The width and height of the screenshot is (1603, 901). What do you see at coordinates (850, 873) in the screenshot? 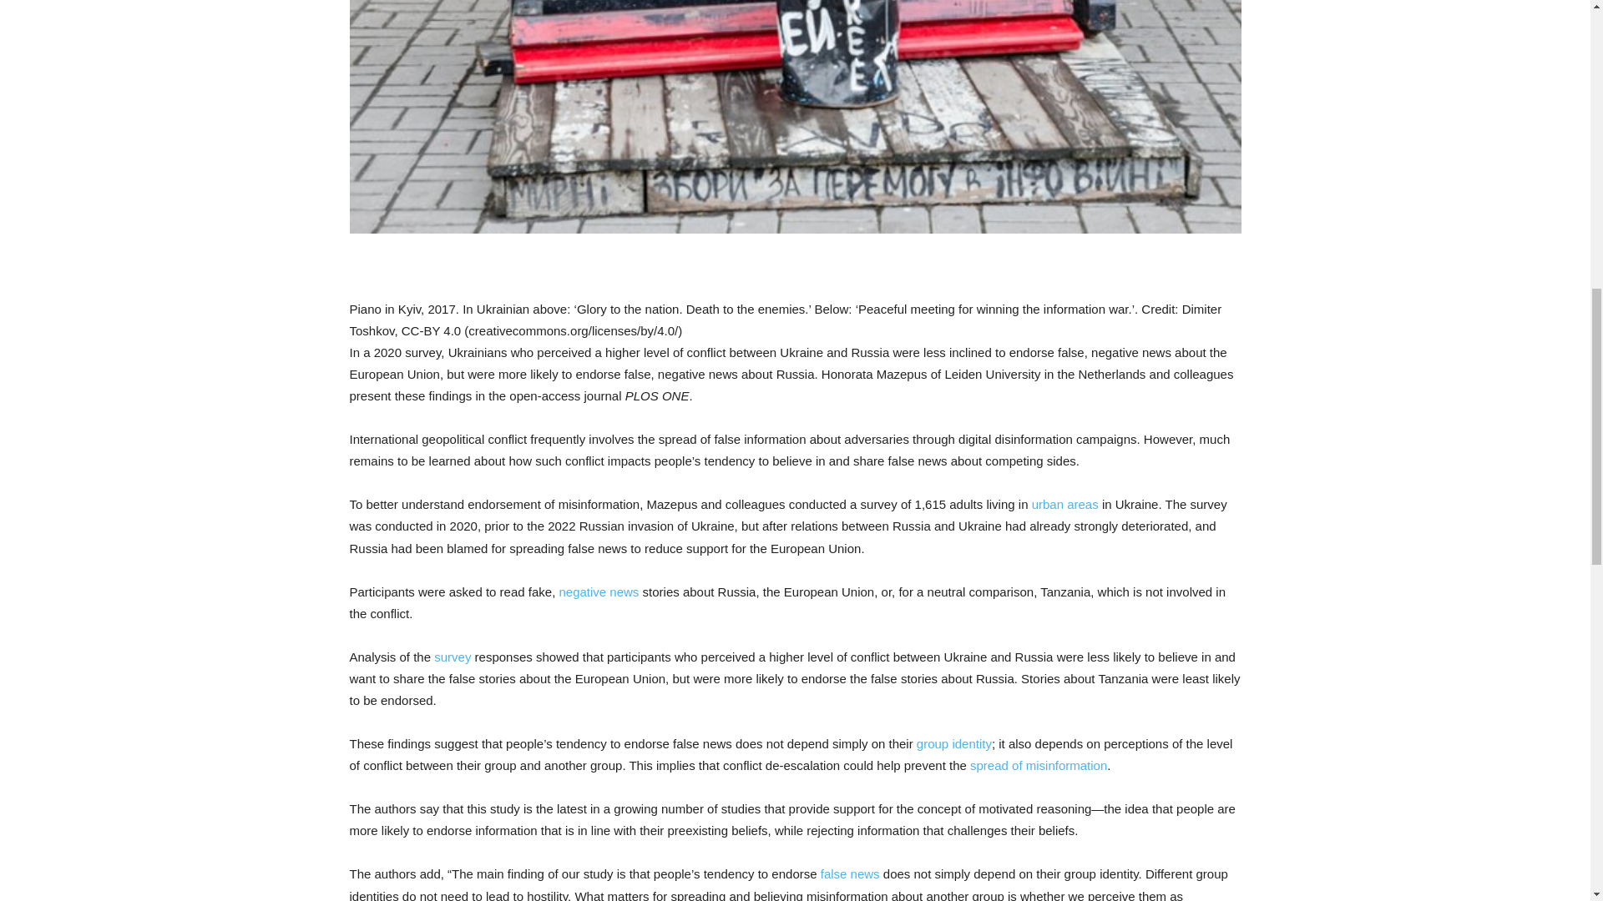
I see `false news` at bounding box center [850, 873].